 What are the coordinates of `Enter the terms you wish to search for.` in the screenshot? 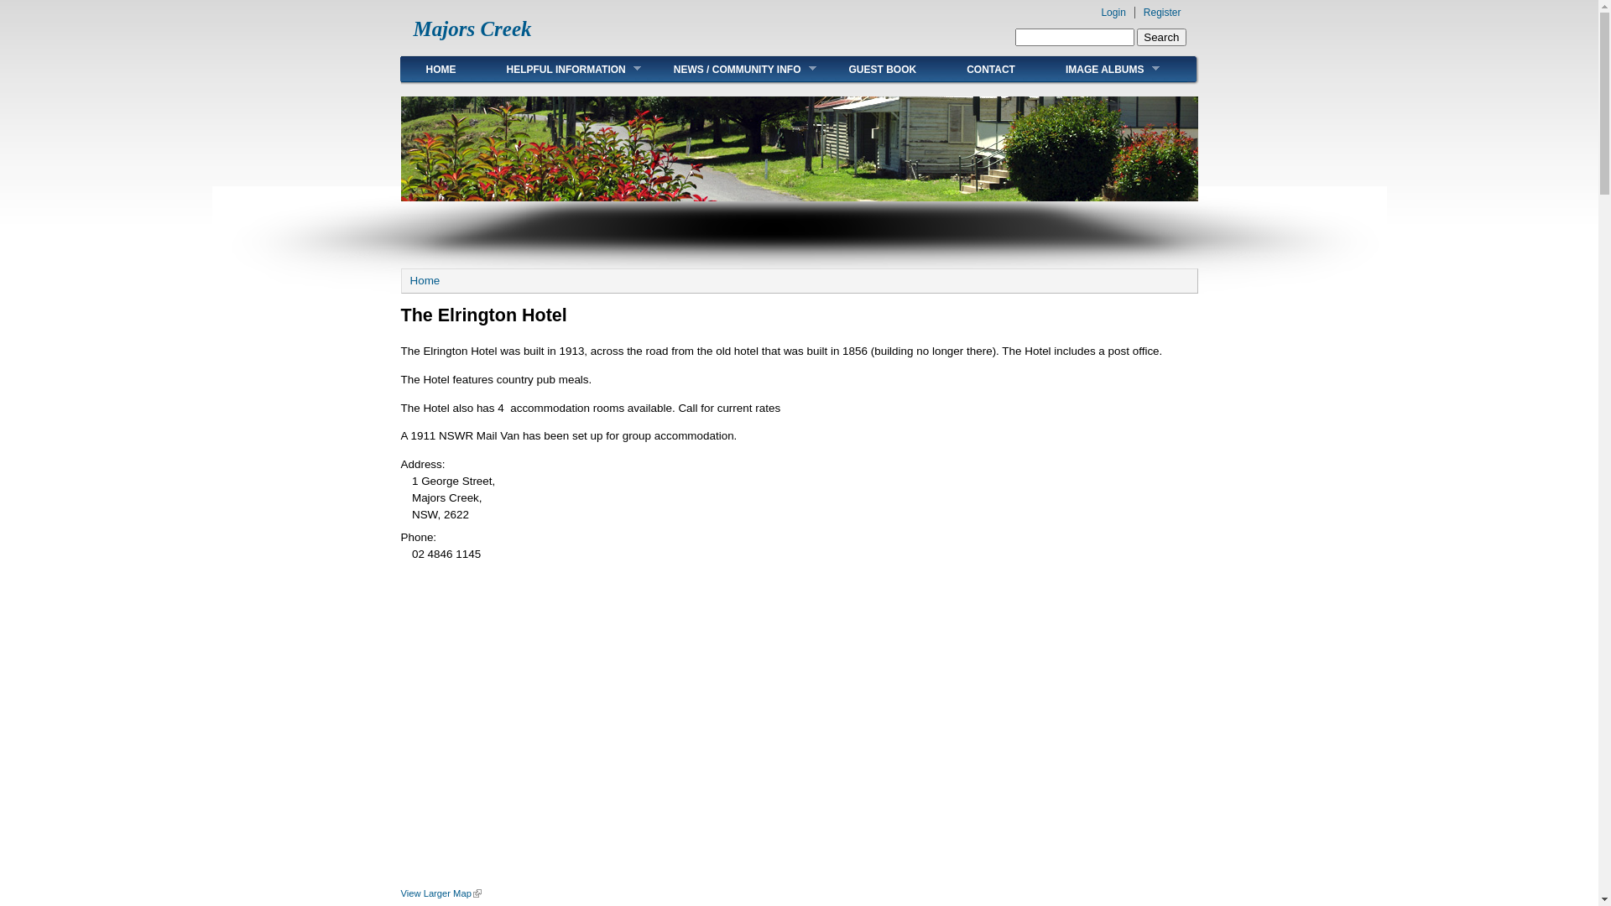 It's located at (1074, 37).